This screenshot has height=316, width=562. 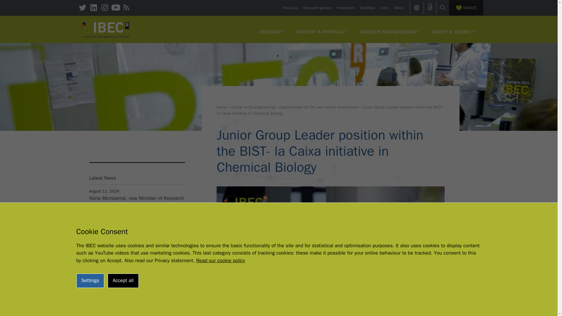 What do you see at coordinates (384, 8) in the screenshot?
I see `Jobs` at bounding box center [384, 8].